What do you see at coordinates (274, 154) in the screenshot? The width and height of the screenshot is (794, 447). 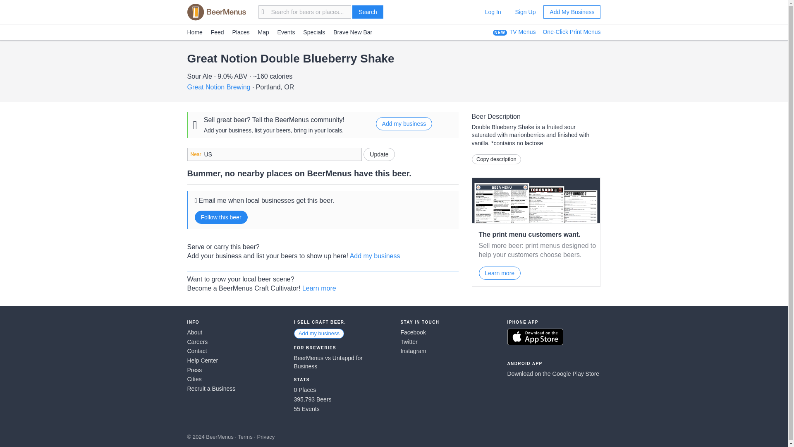 I see `US` at bounding box center [274, 154].